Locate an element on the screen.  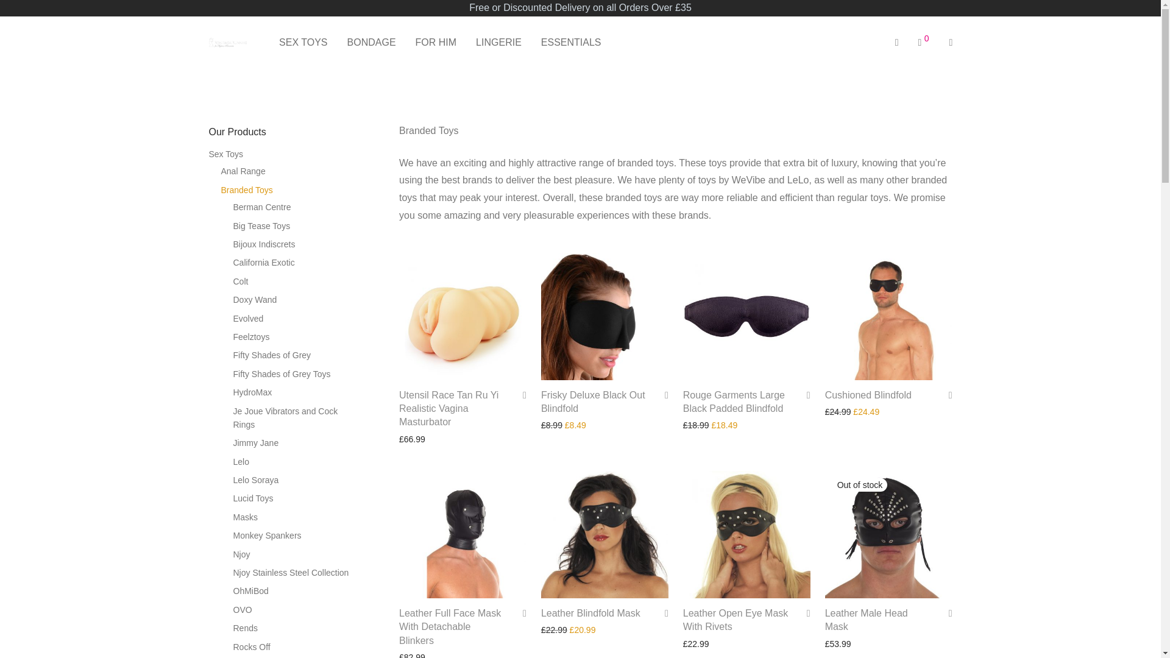
Add to Wishlist is located at coordinates (804, 395).